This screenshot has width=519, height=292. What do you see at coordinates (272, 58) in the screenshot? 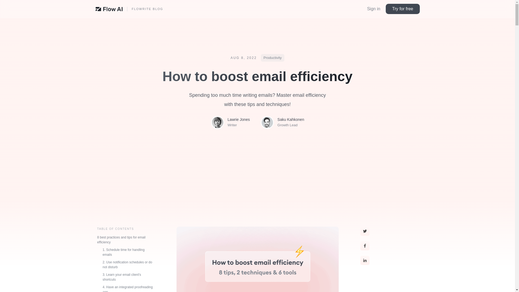
I see `Productivity` at bounding box center [272, 58].